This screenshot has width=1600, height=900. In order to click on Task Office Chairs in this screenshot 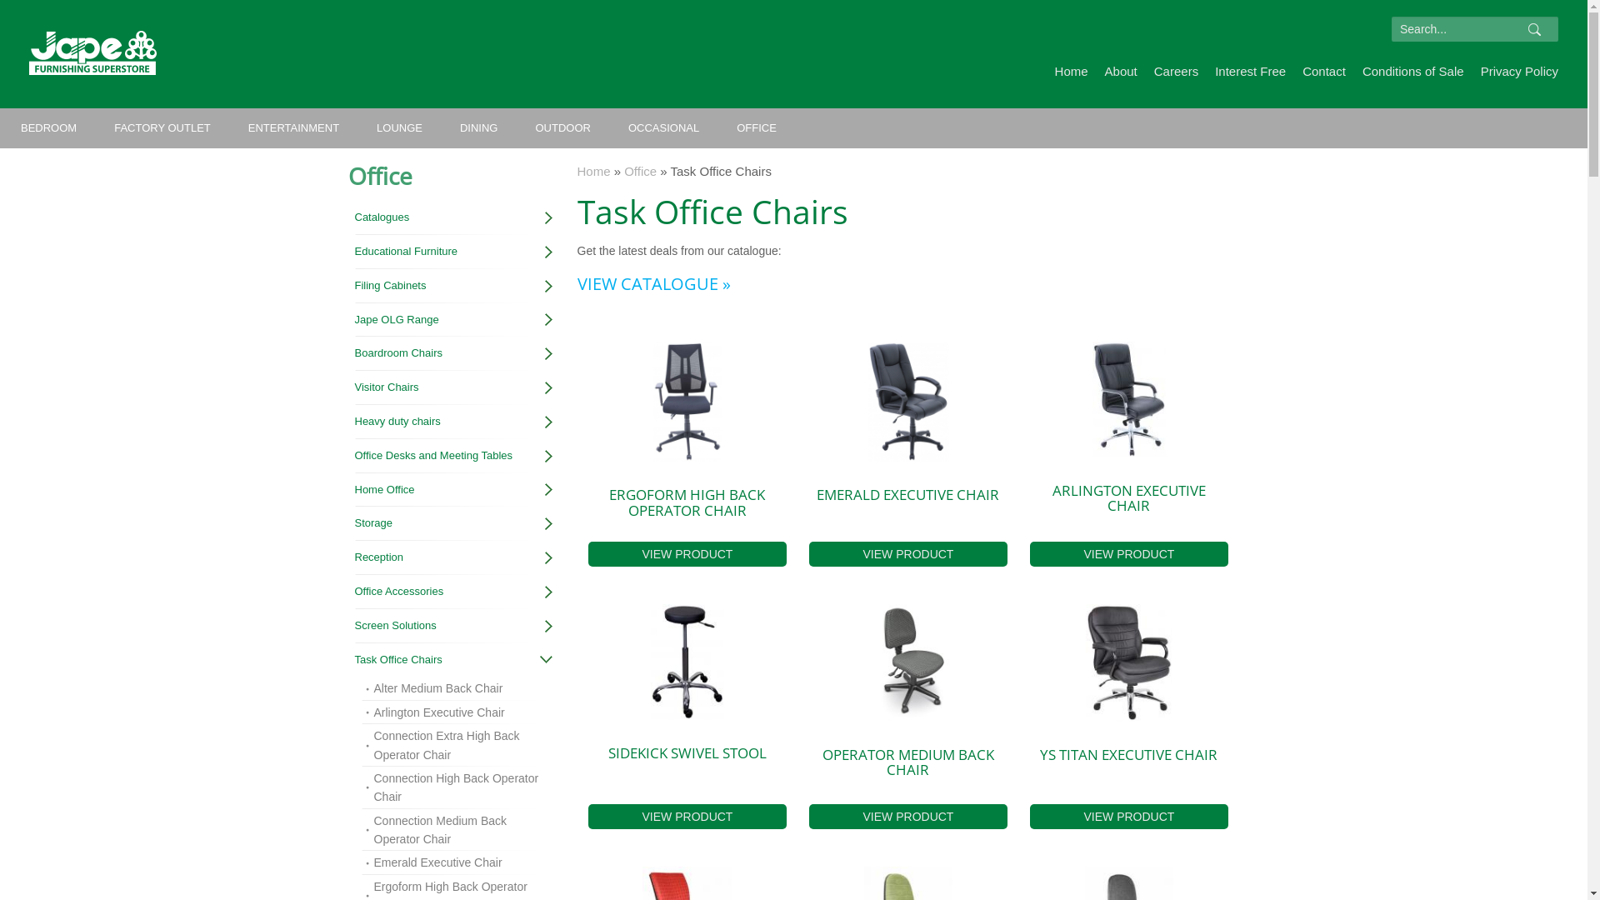, I will do `click(453, 660)`.